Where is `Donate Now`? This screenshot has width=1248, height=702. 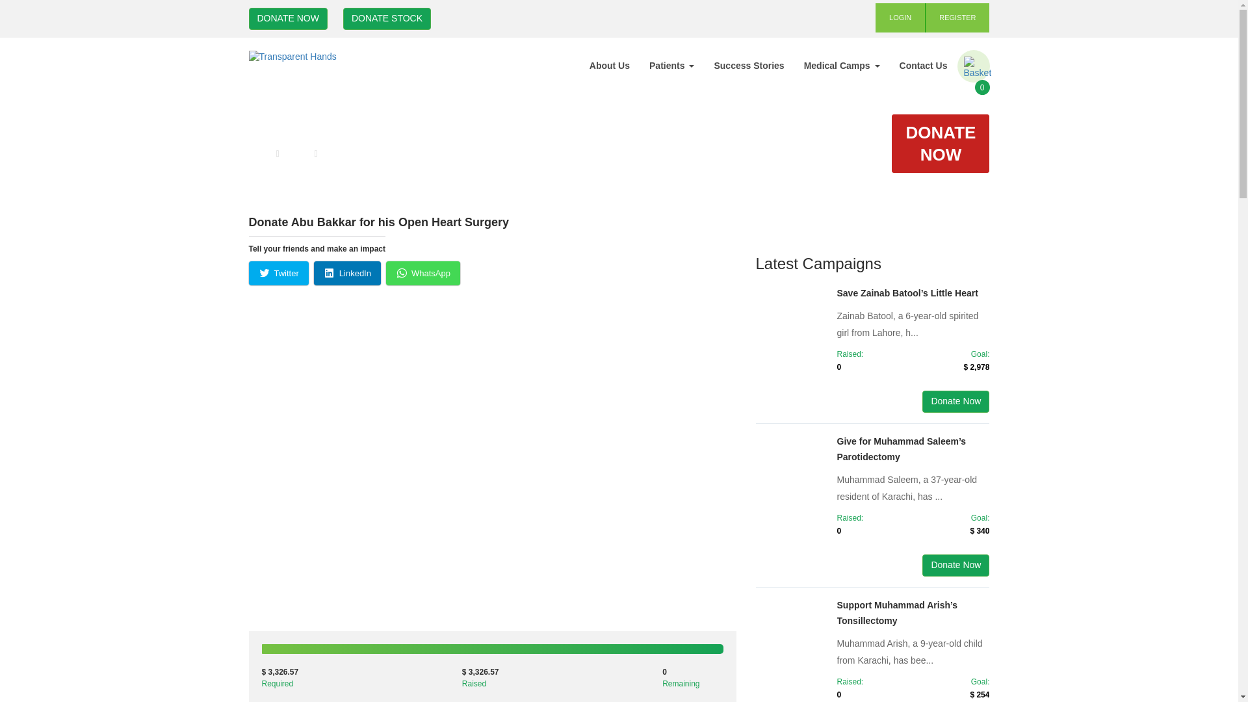 Donate Now is located at coordinates (955, 402).